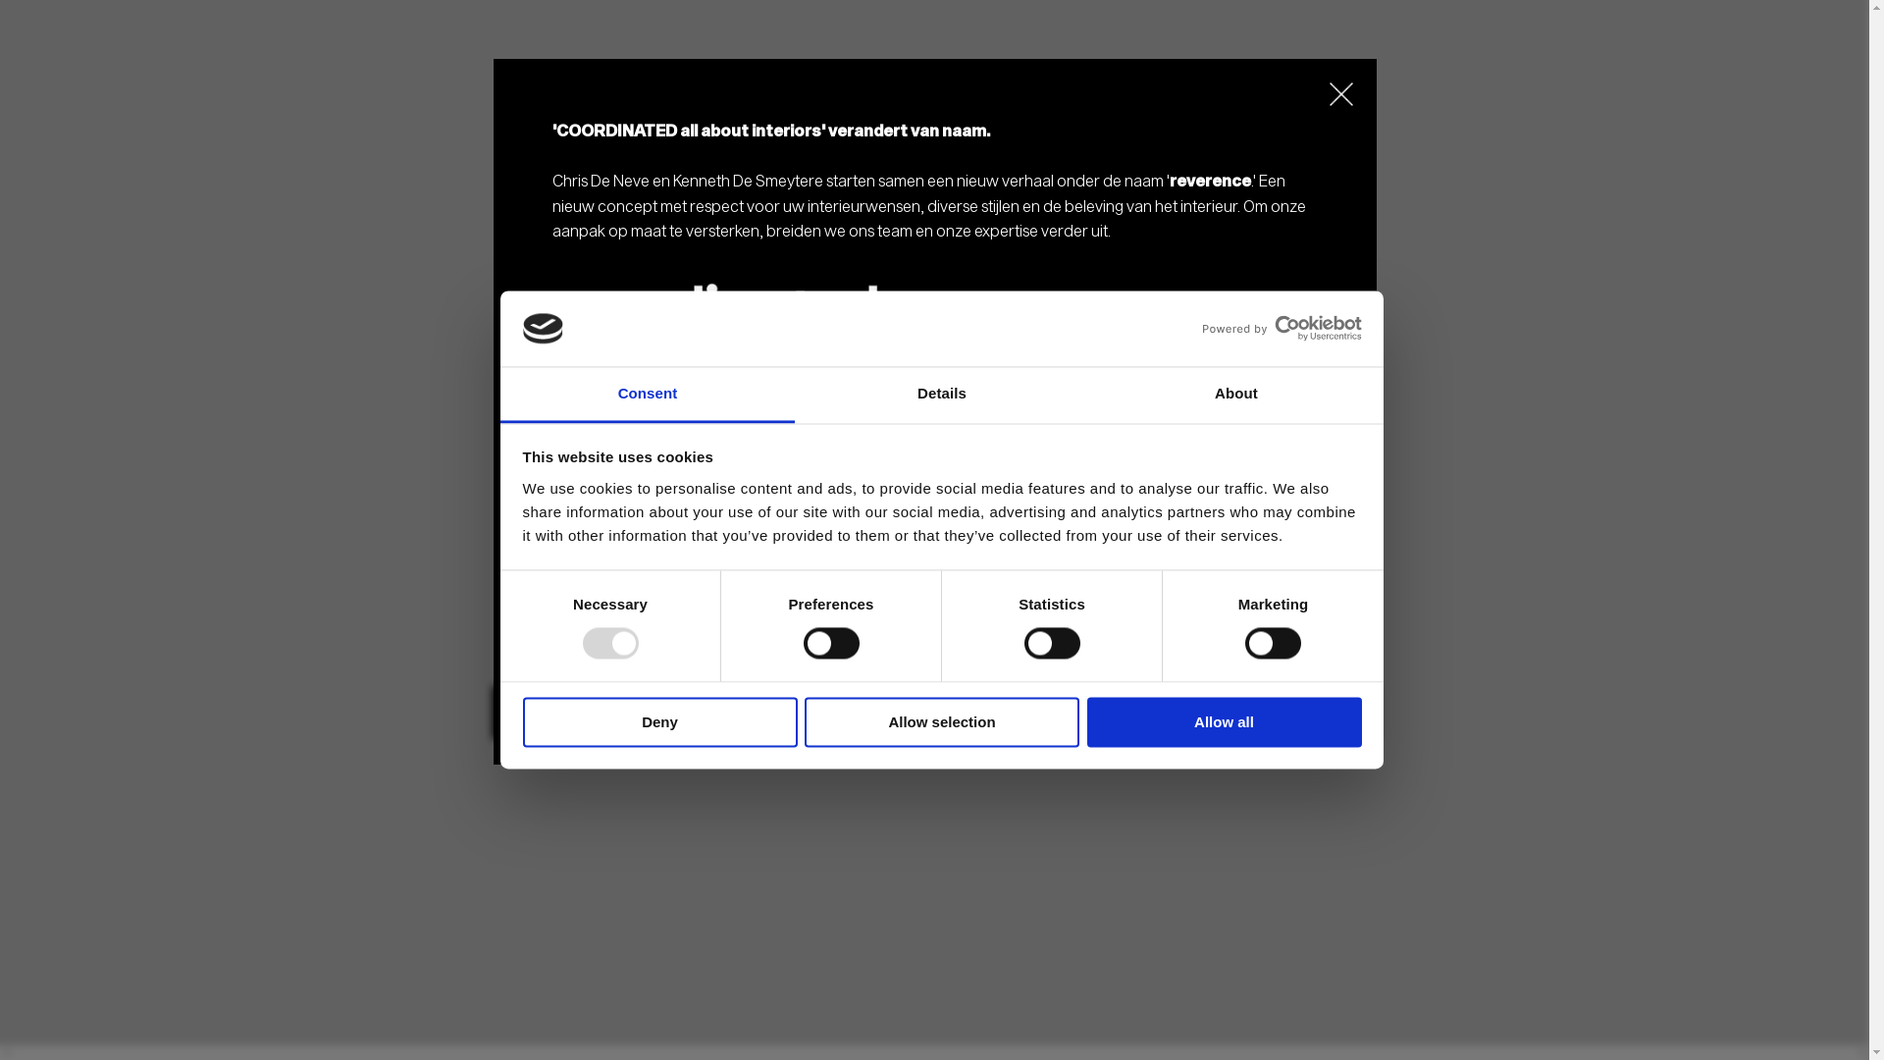  I want to click on CONTACT, so click(1294, 713).